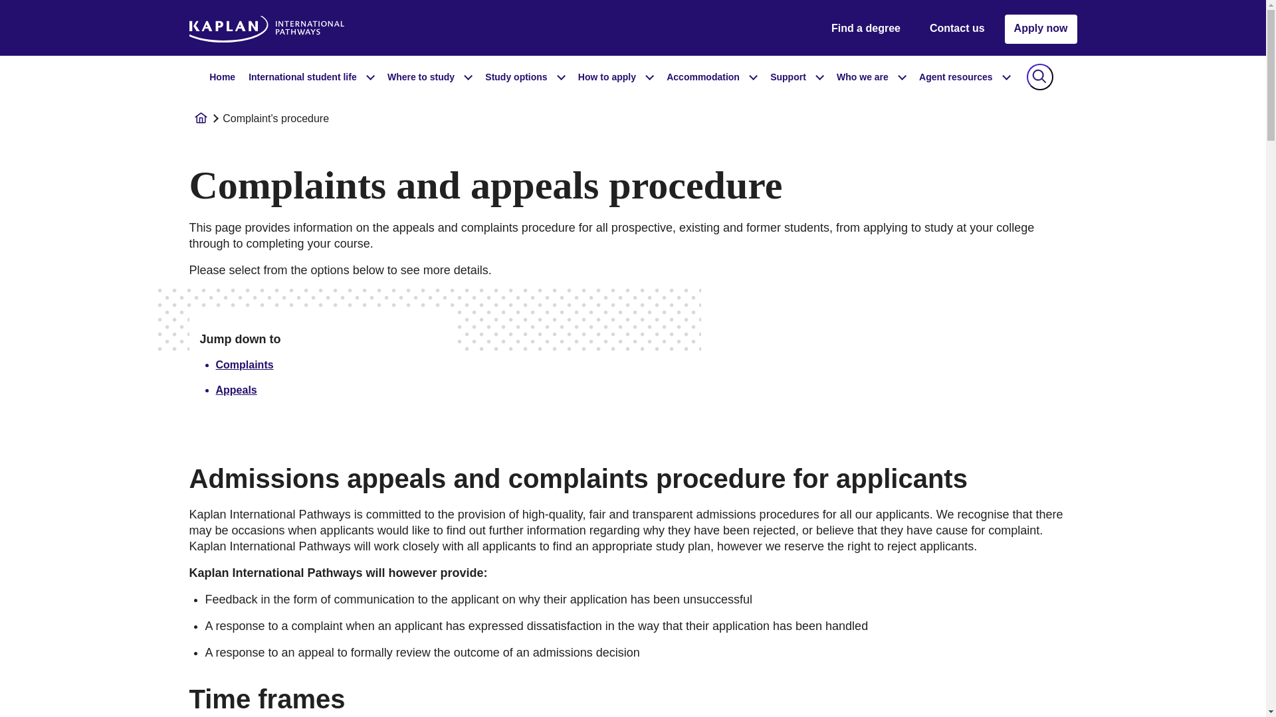  Describe the element at coordinates (796, 77) in the screenshot. I see `Support` at that location.